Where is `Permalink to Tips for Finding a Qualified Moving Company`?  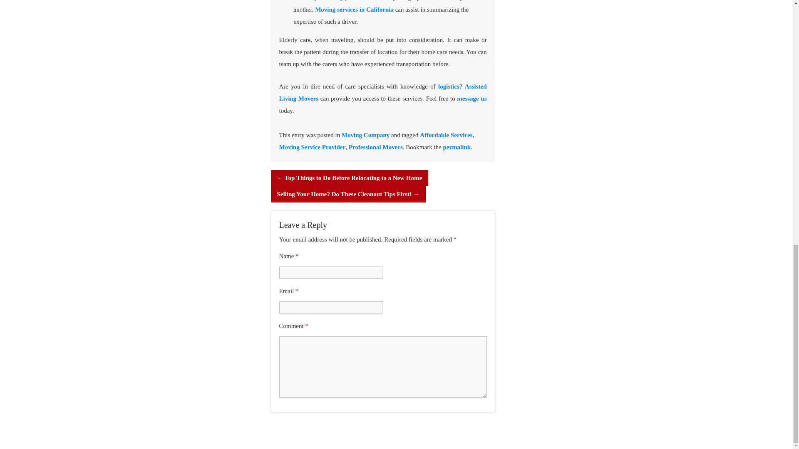 Permalink to Tips for Finding a Qualified Moving Company is located at coordinates (456, 147).